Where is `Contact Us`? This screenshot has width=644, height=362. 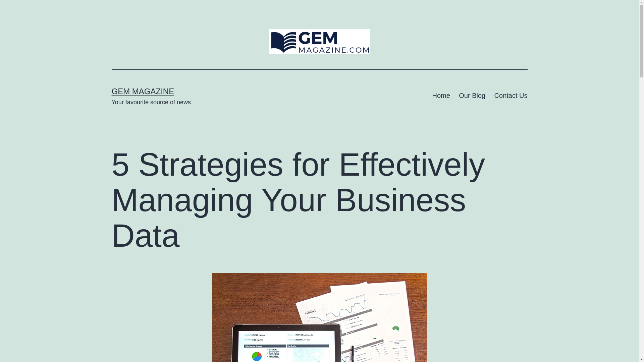 Contact Us is located at coordinates (511, 96).